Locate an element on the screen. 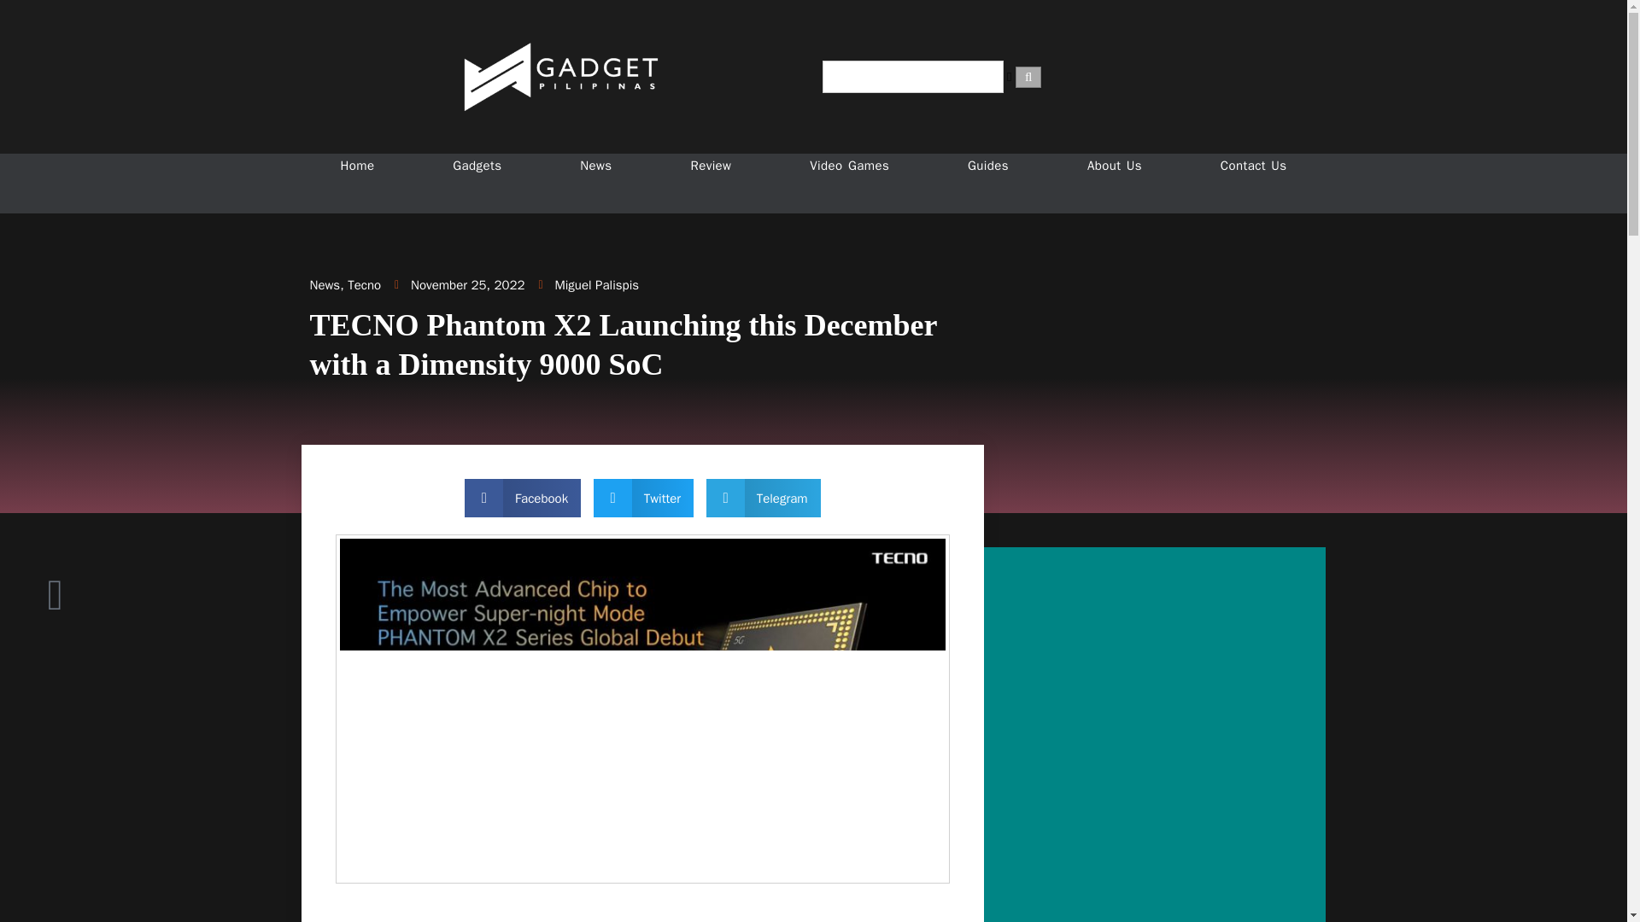 This screenshot has height=922, width=1640. Gadgets is located at coordinates (477, 166).